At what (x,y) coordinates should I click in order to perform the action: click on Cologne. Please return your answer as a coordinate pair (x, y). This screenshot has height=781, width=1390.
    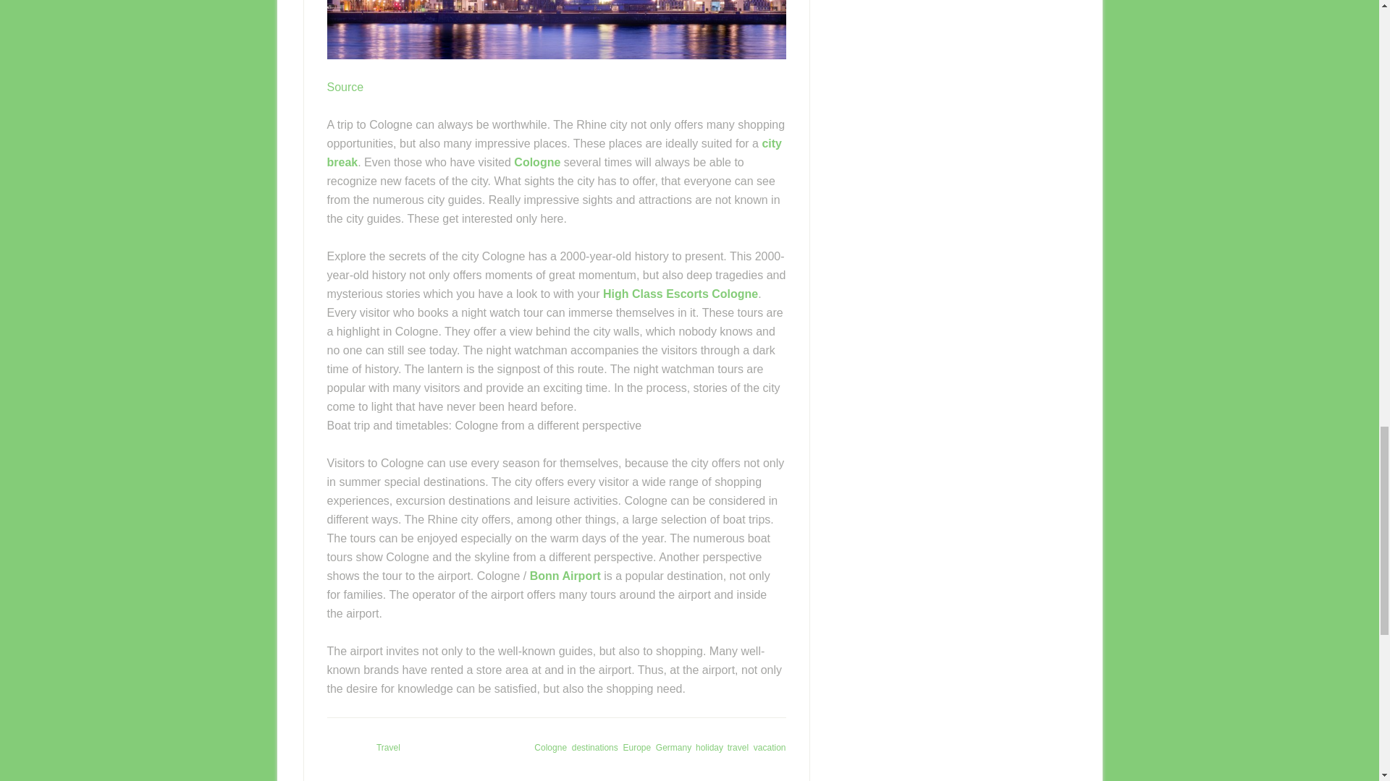
    Looking at the image, I should click on (550, 748).